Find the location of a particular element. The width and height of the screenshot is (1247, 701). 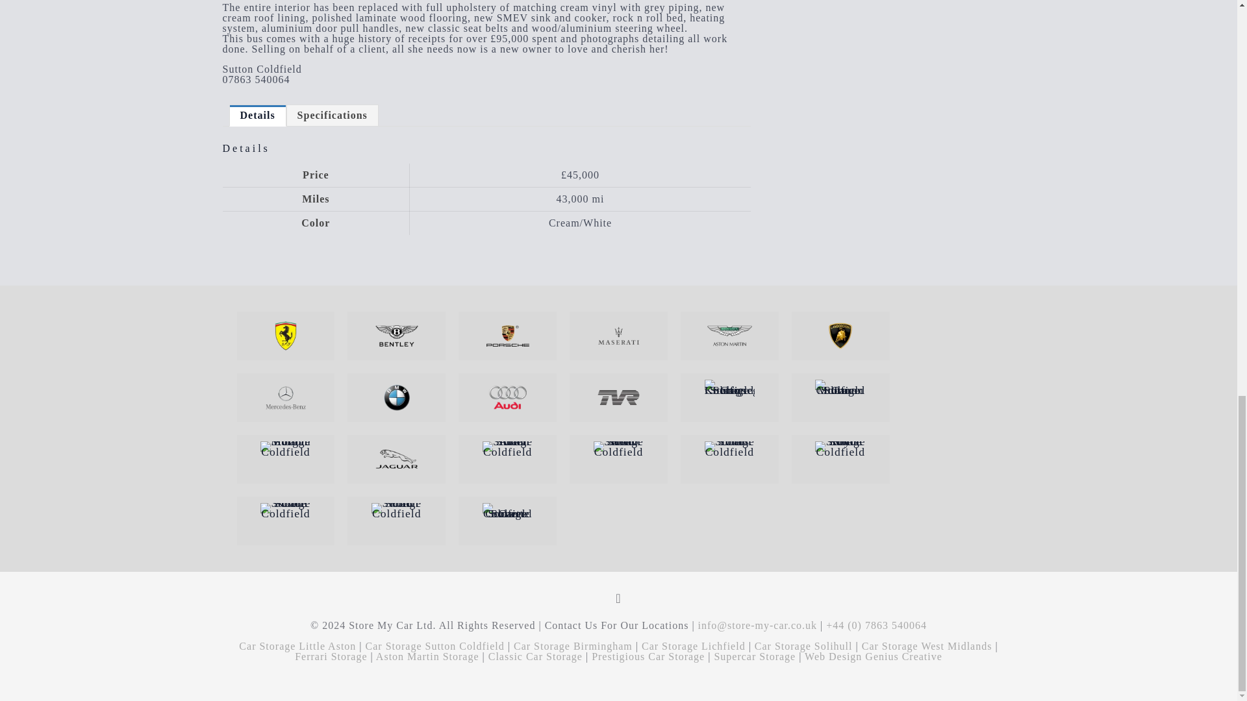

Car Storage Little Aston is located at coordinates (297, 646).